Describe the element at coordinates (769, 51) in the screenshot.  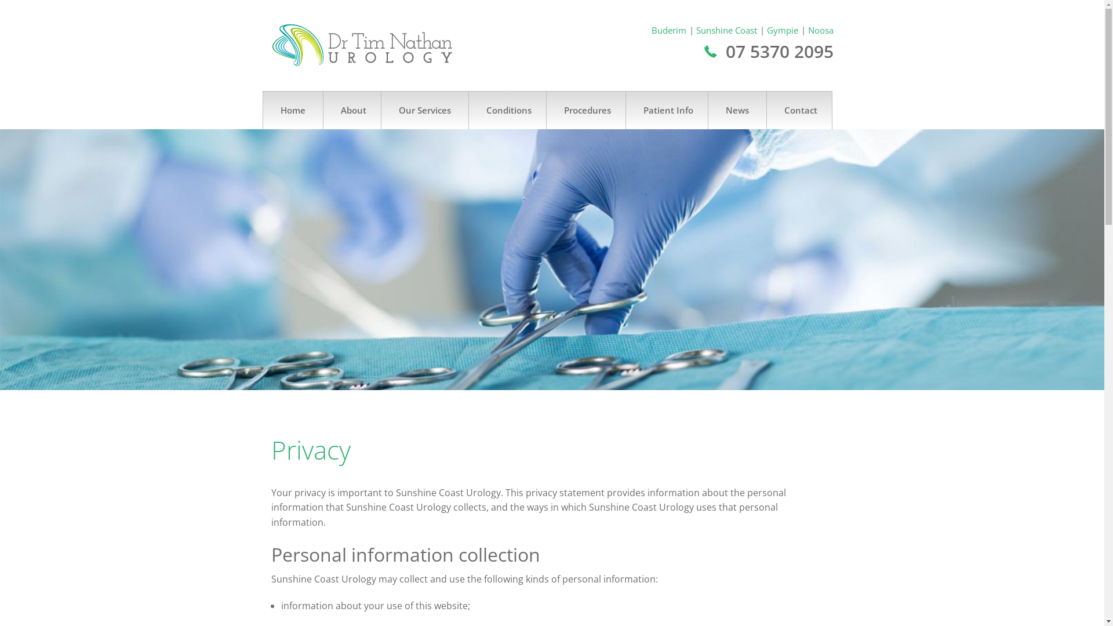
I see `07 5370 2095` at that location.